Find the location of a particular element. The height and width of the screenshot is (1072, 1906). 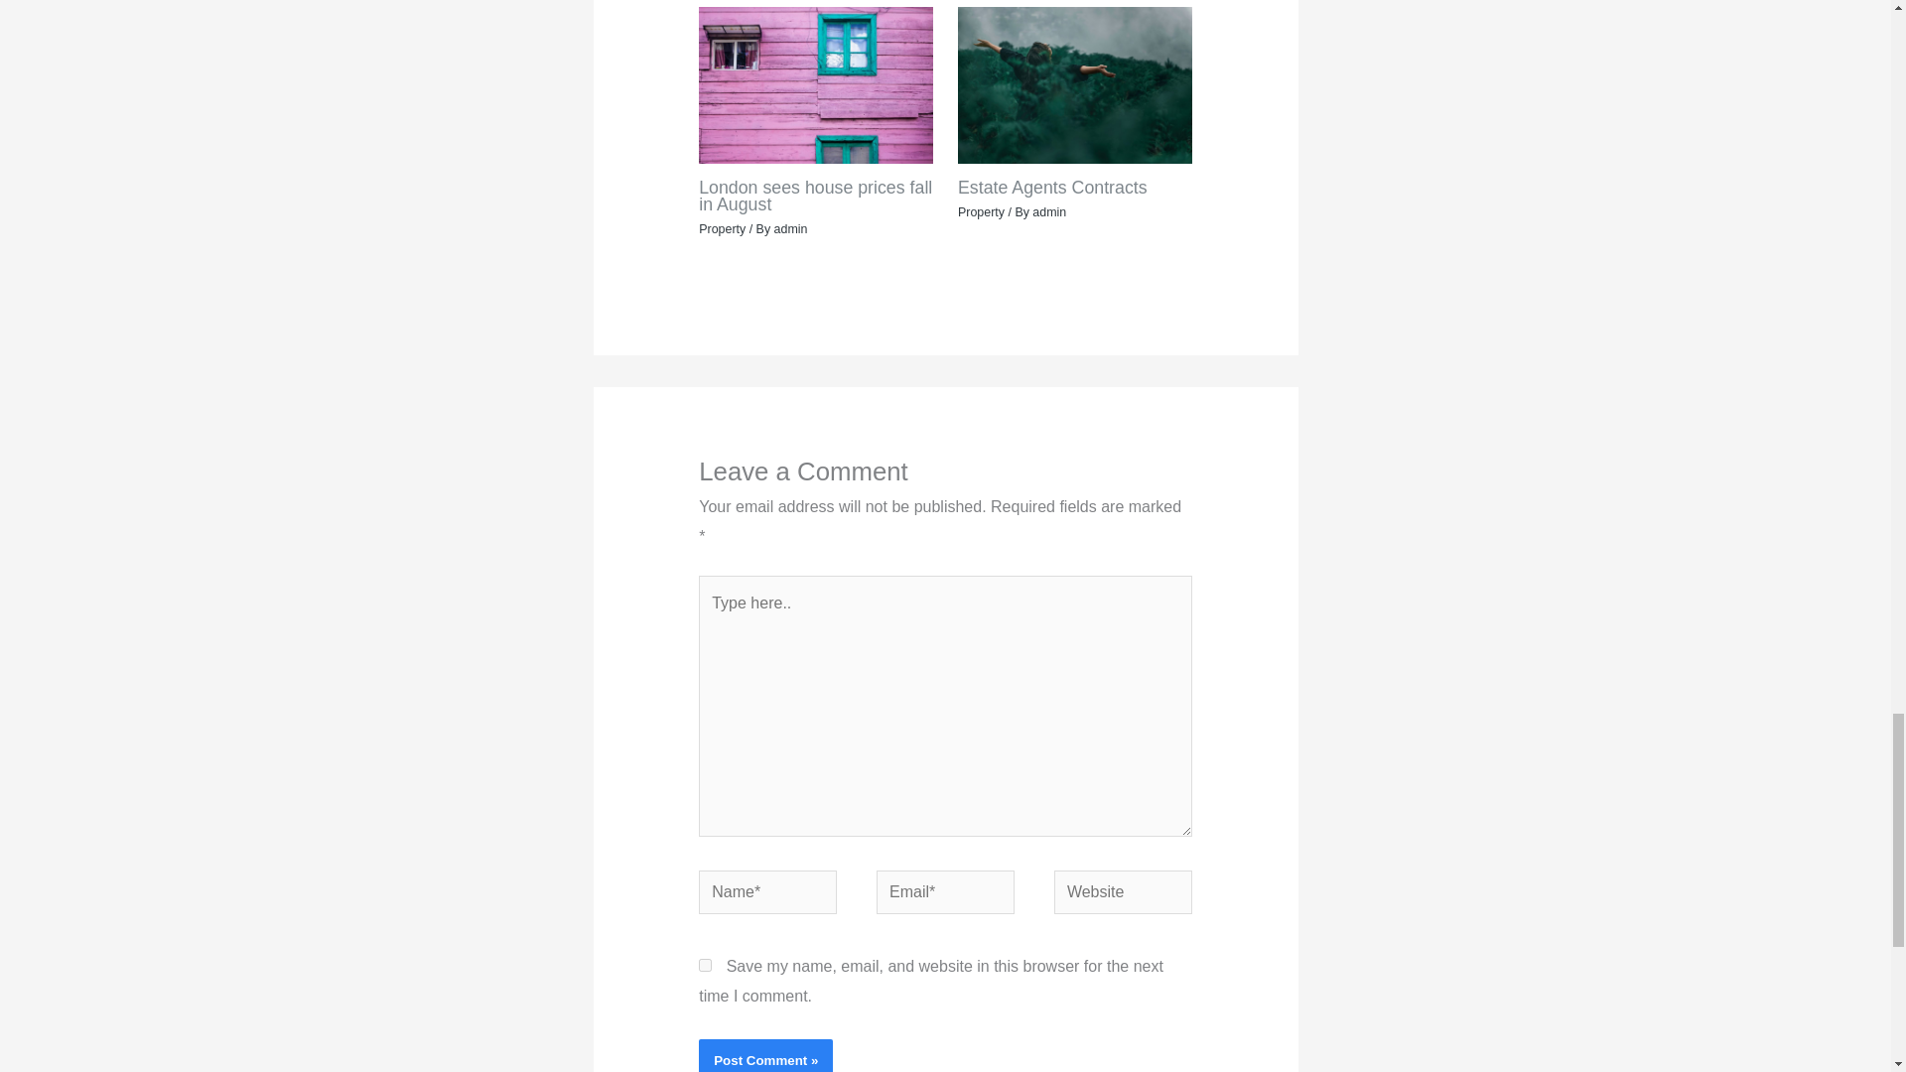

Estate Agents Contracts is located at coordinates (1052, 187).